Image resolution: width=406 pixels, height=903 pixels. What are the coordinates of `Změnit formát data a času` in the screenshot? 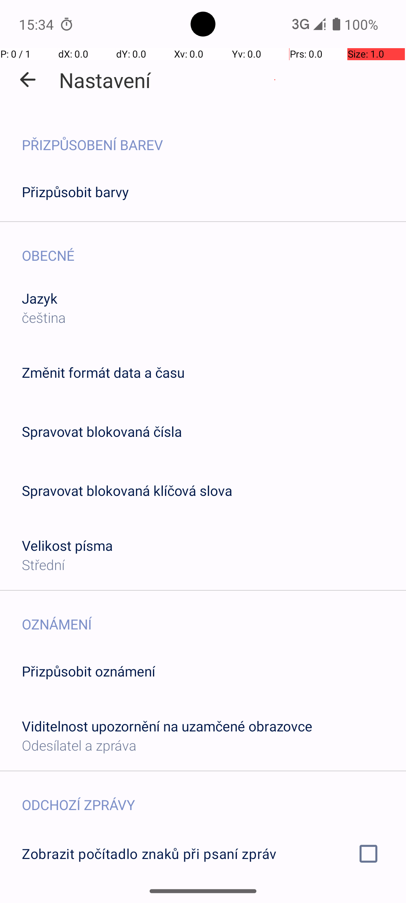 It's located at (103, 372).